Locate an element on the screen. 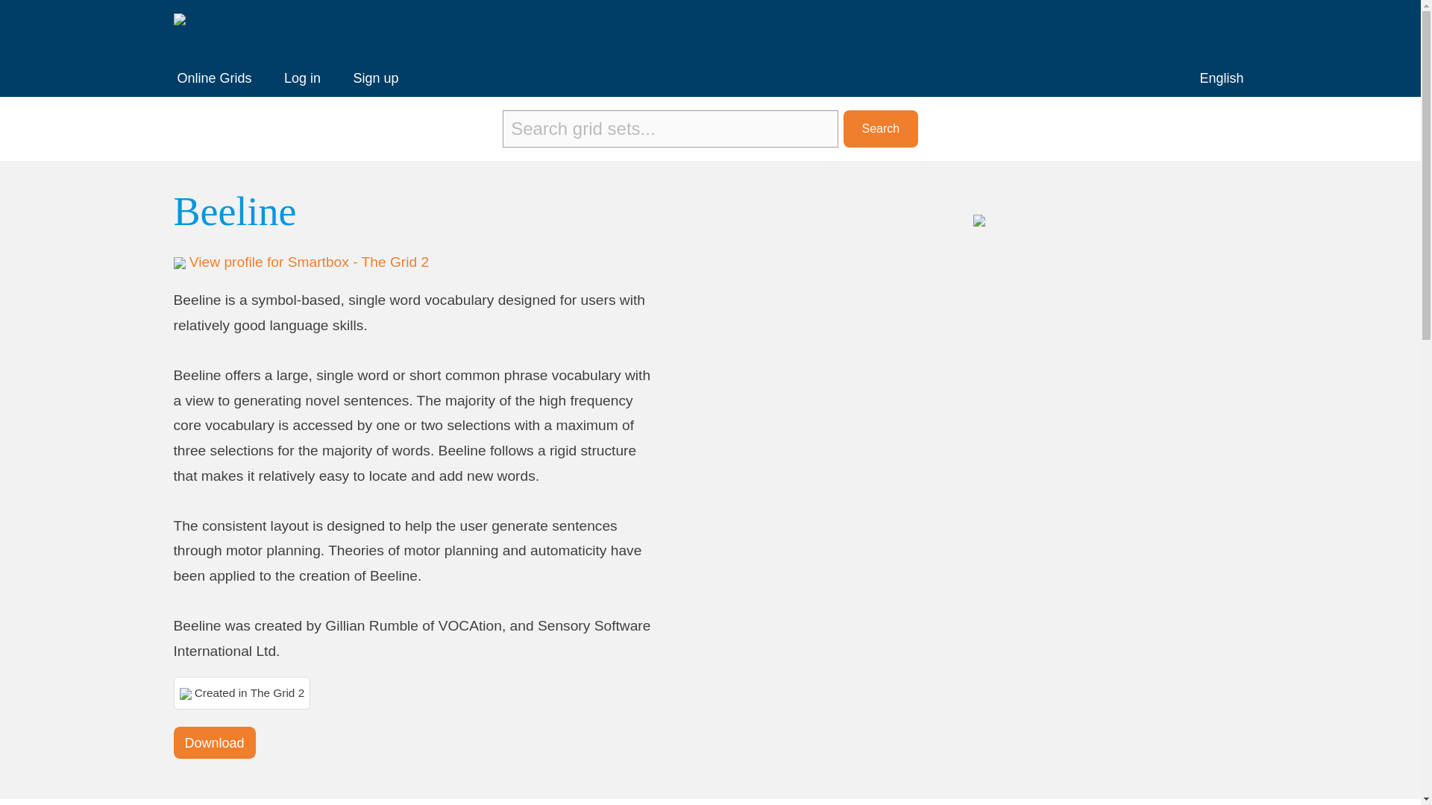 The height and width of the screenshot is (805, 1432). English is located at coordinates (1221, 78).